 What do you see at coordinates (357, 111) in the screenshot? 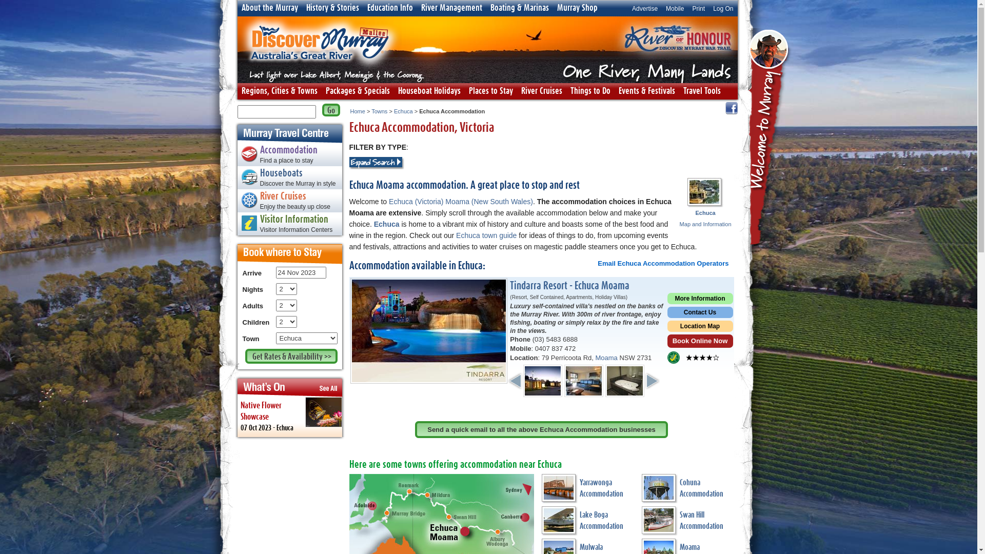
I see `Home` at bounding box center [357, 111].